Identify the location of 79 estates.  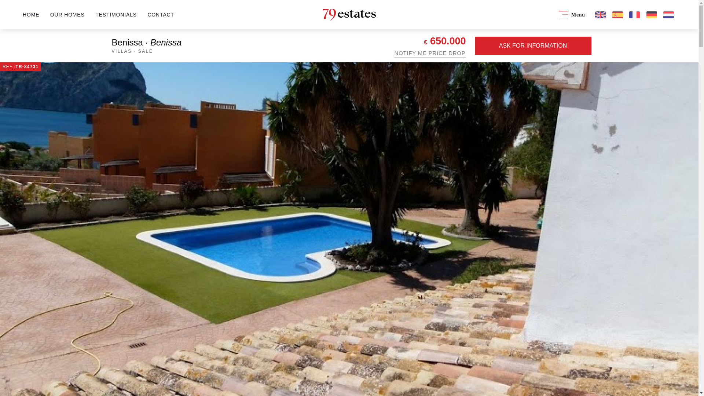
(349, 15).